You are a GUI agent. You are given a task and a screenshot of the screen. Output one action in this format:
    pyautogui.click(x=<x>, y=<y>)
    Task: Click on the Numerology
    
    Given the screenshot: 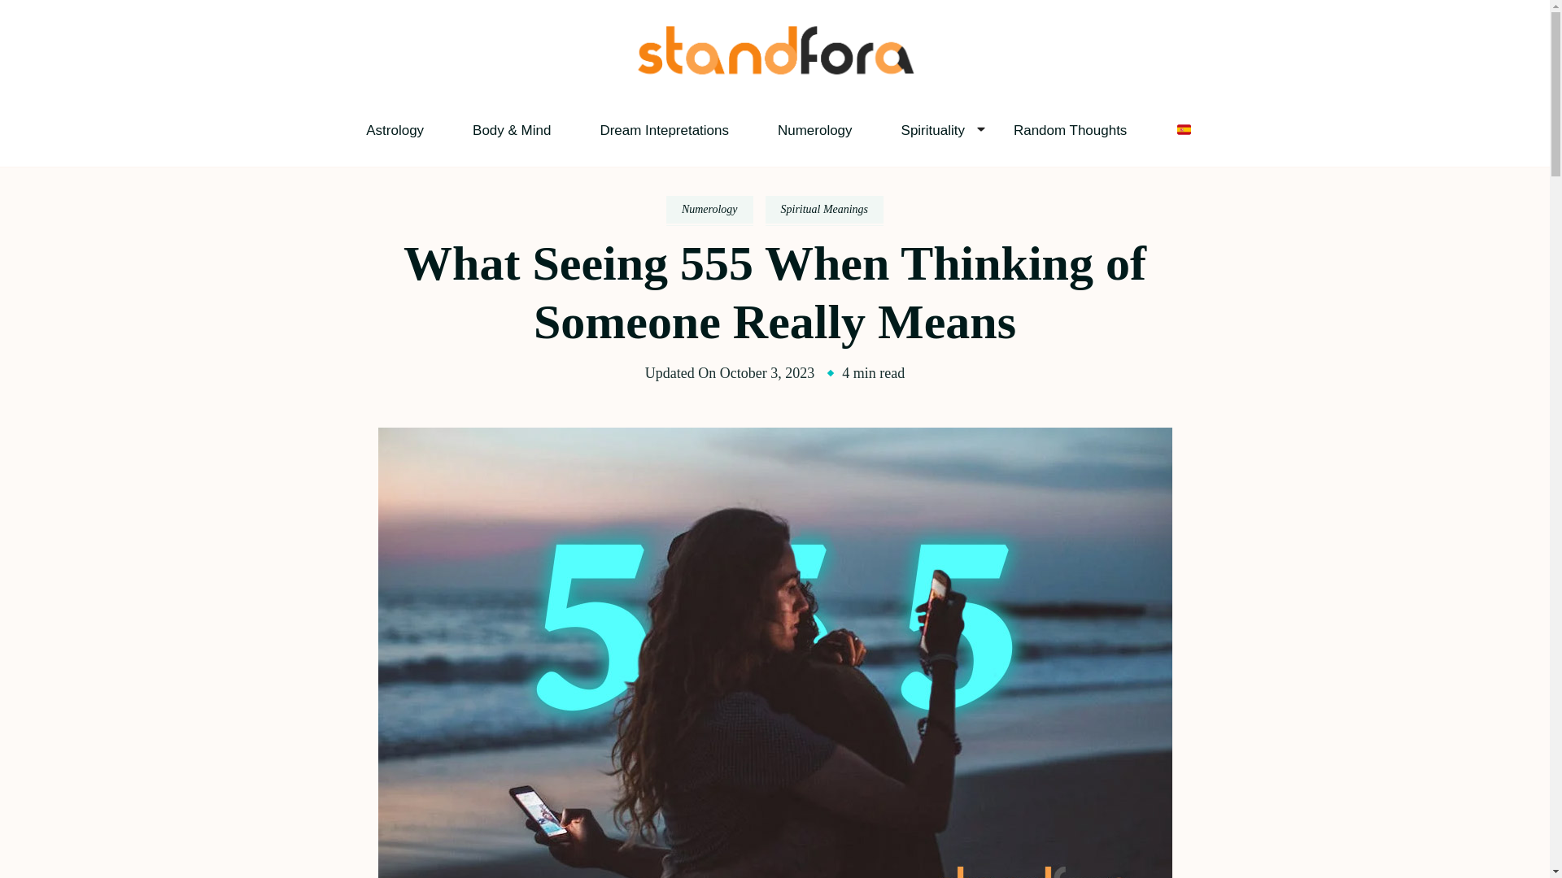 What is the action you would take?
    pyautogui.click(x=709, y=210)
    